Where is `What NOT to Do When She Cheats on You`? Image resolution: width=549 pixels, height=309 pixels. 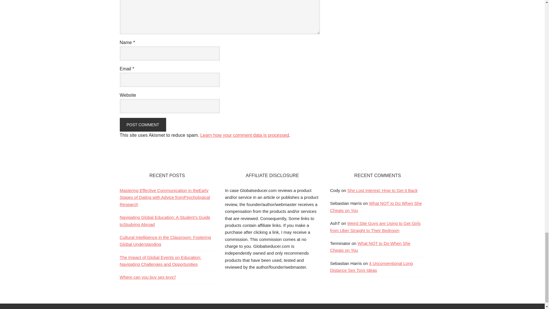 What NOT to Do When She Cheats on You is located at coordinates (376, 207).